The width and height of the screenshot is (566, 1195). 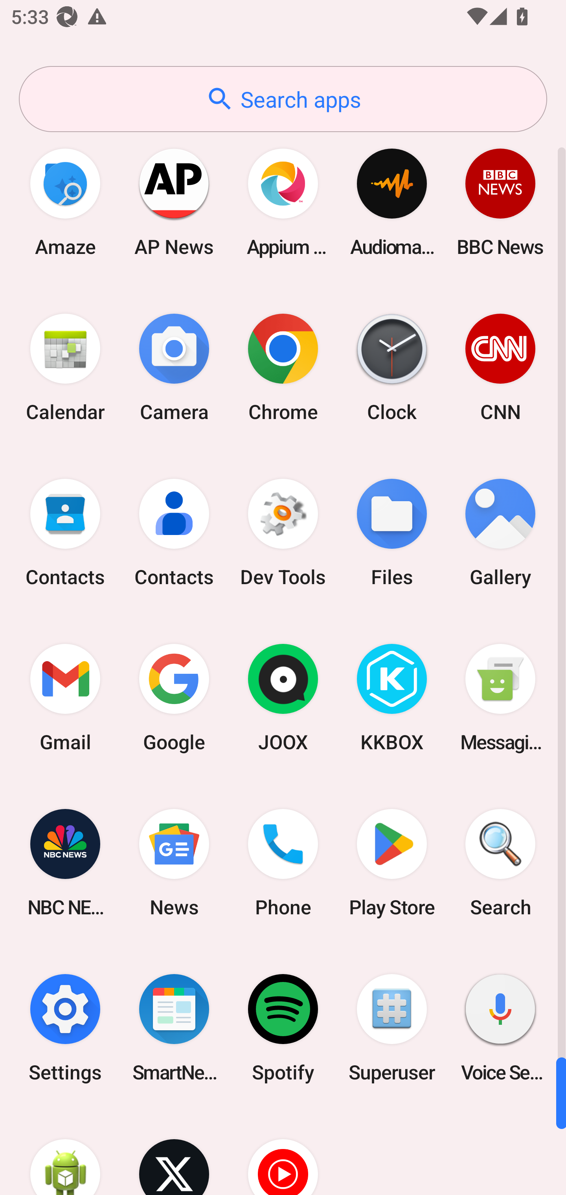 What do you see at coordinates (283, 1153) in the screenshot?
I see `YT Music` at bounding box center [283, 1153].